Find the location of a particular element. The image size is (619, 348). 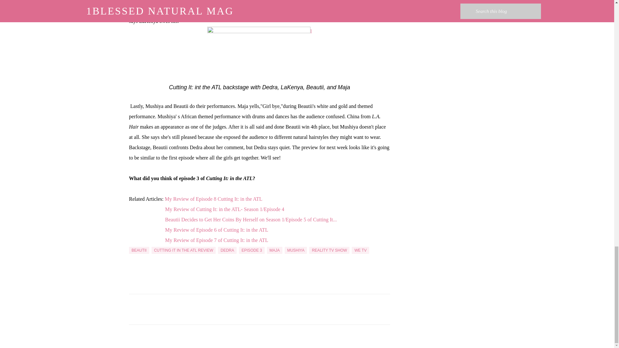

My Review of Episode 6 of Cutting It: in the ATL is located at coordinates (217, 230).